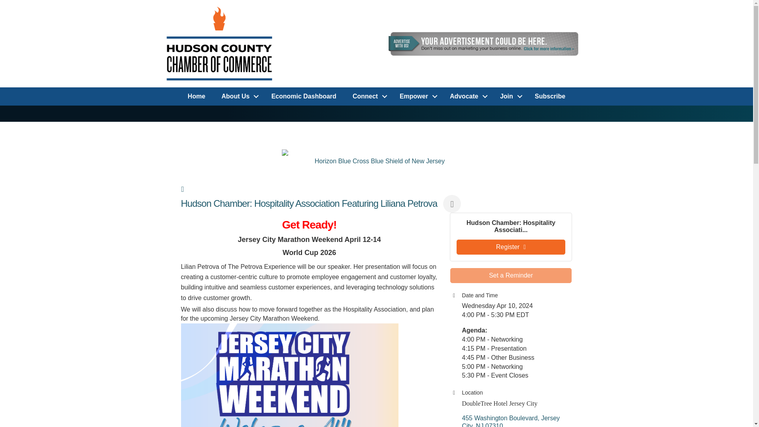 This screenshot has height=427, width=759. What do you see at coordinates (417, 96) in the screenshot?
I see `Empower` at bounding box center [417, 96].